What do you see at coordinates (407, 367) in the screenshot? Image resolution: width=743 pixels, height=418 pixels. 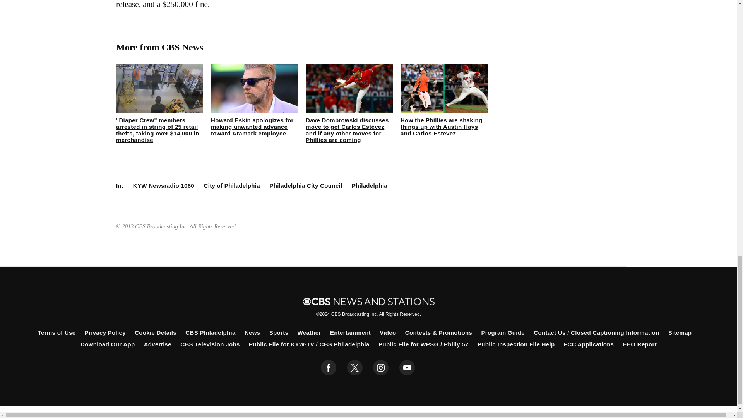 I see `youtube` at bounding box center [407, 367].